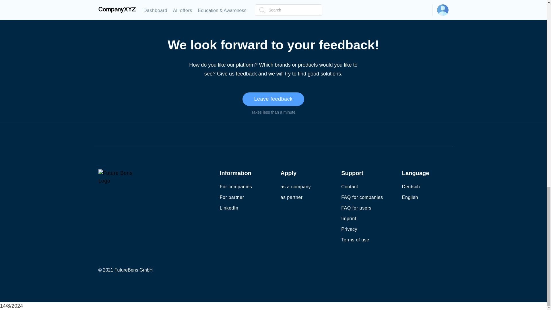 The height and width of the screenshot is (310, 551). Describe the element at coordinates (236, 187) in the screenshot. I see `For companies` at that location.